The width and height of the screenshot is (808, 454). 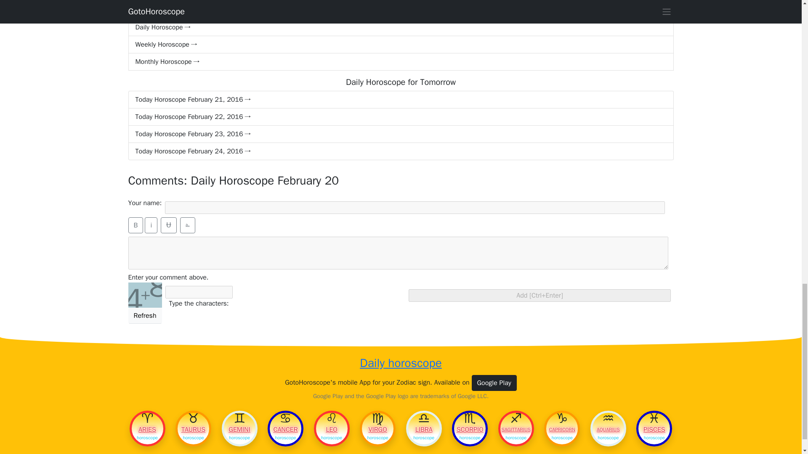 What do you see at coordinates (400, 62) in the screenshot?
I see `Monthly Horoscope` at bounding box center [400, 62].